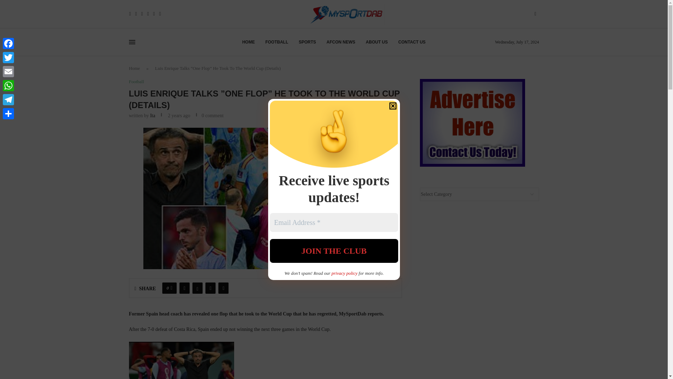 Image resolution: width=673 pixels, height=379 pixels. I want to click on Email Address, so click(334, 222).